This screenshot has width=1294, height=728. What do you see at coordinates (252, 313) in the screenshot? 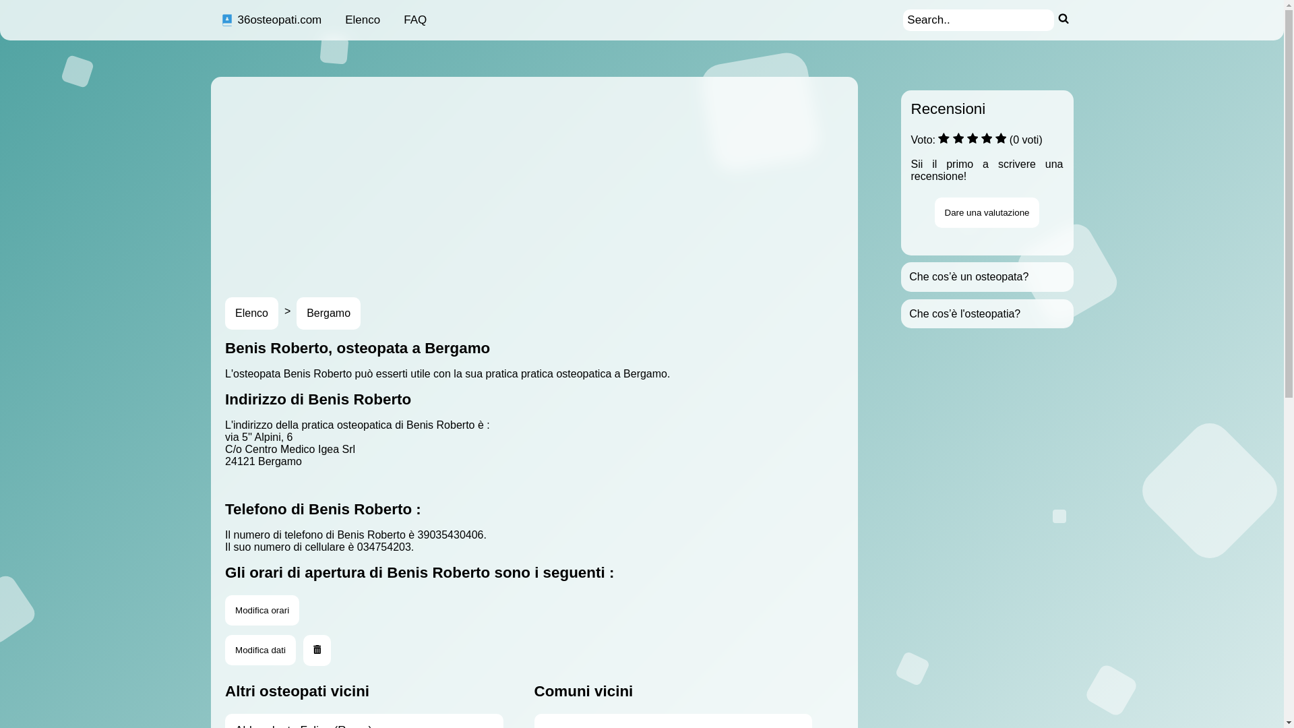
I see `Elenco` at bounding box center [252, 313].